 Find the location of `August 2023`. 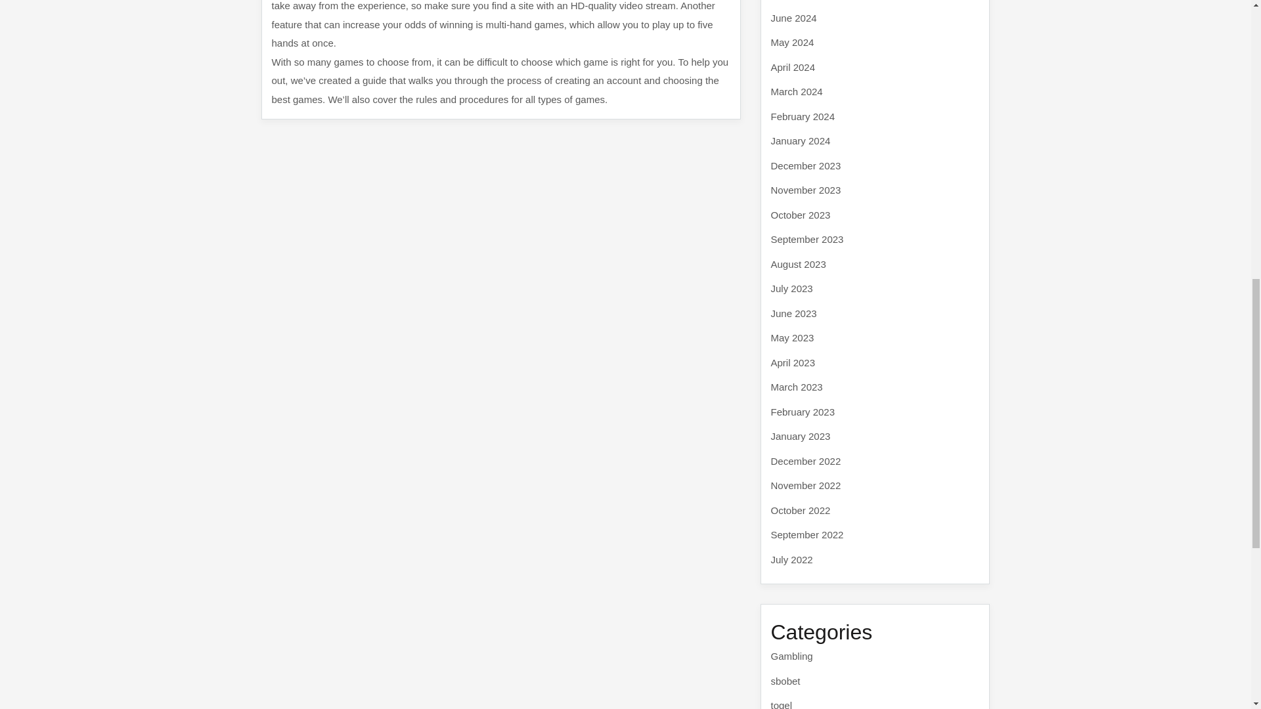

August 2023 is located at coordinates (798, 264).